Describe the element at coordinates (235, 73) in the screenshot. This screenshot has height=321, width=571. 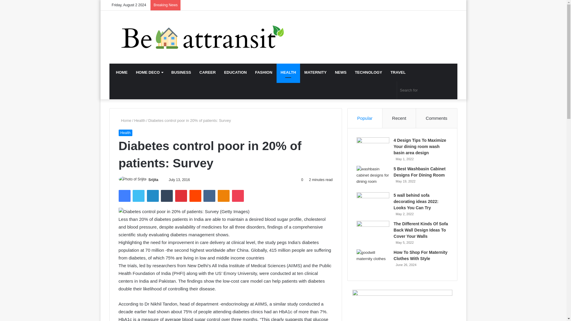
I see `EDUCATION` at that location.